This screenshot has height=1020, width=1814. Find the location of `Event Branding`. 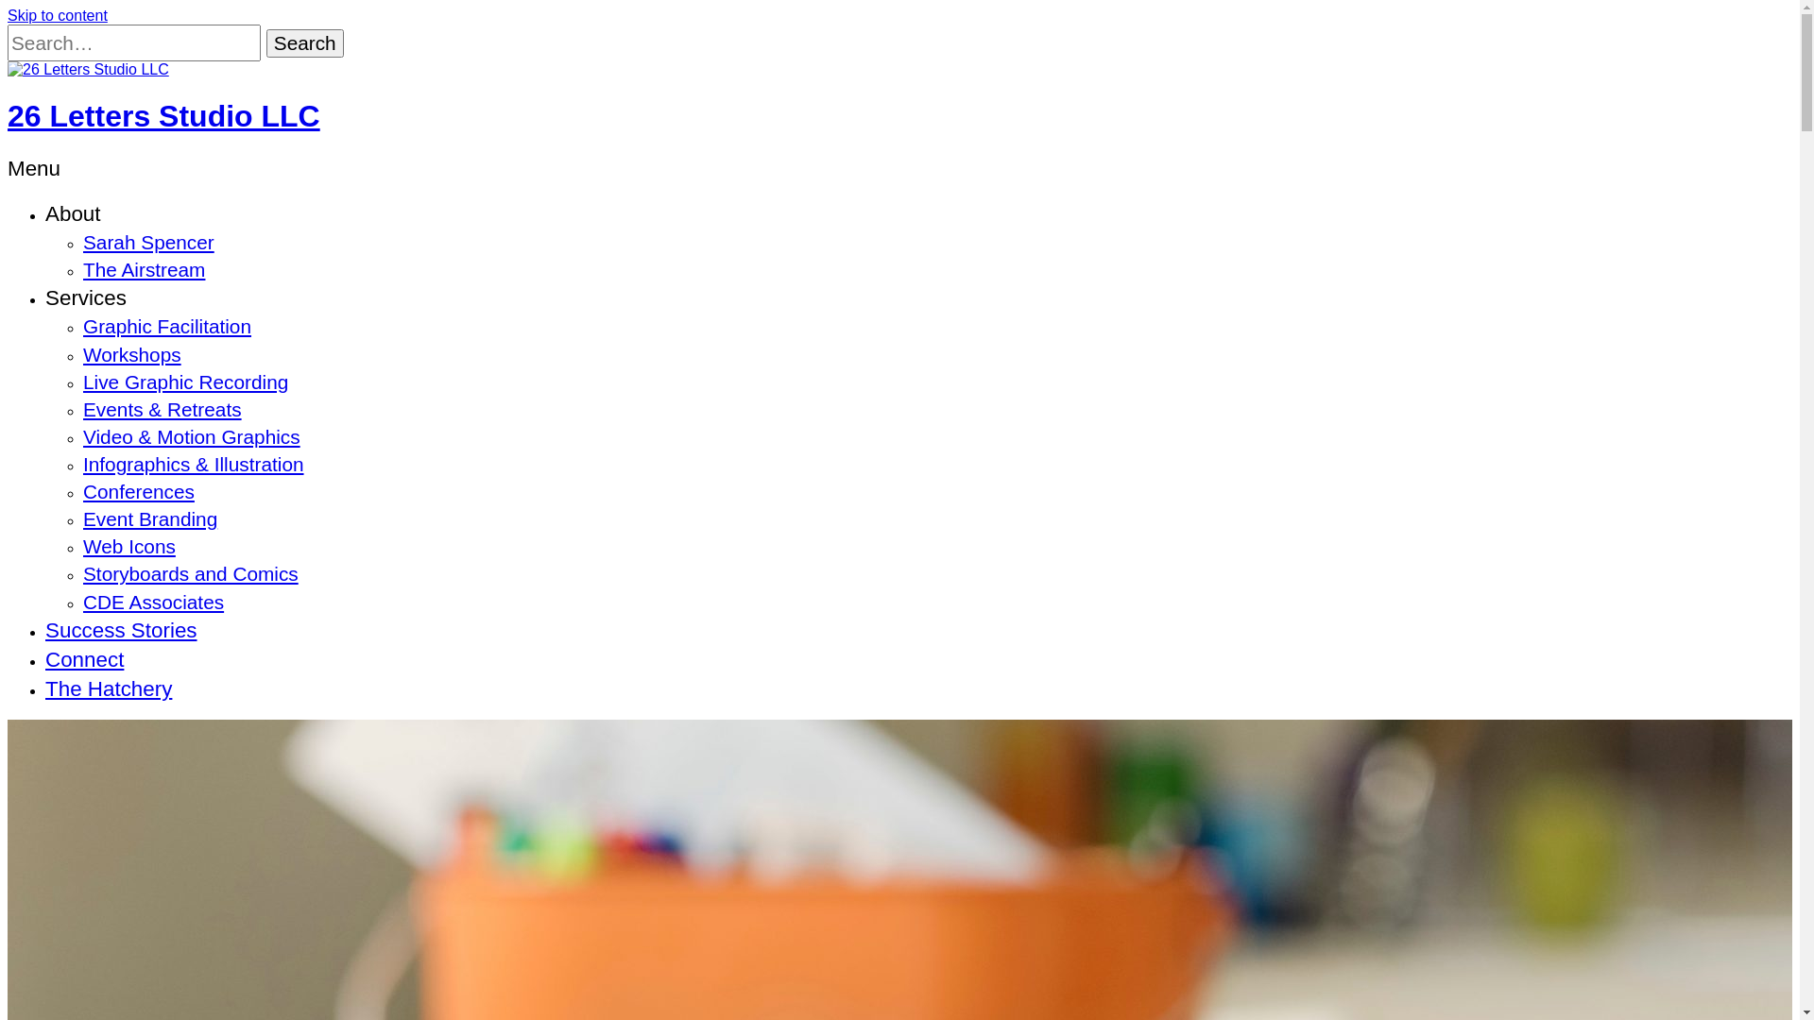

Event Branding is located at coordinates (150, 519).